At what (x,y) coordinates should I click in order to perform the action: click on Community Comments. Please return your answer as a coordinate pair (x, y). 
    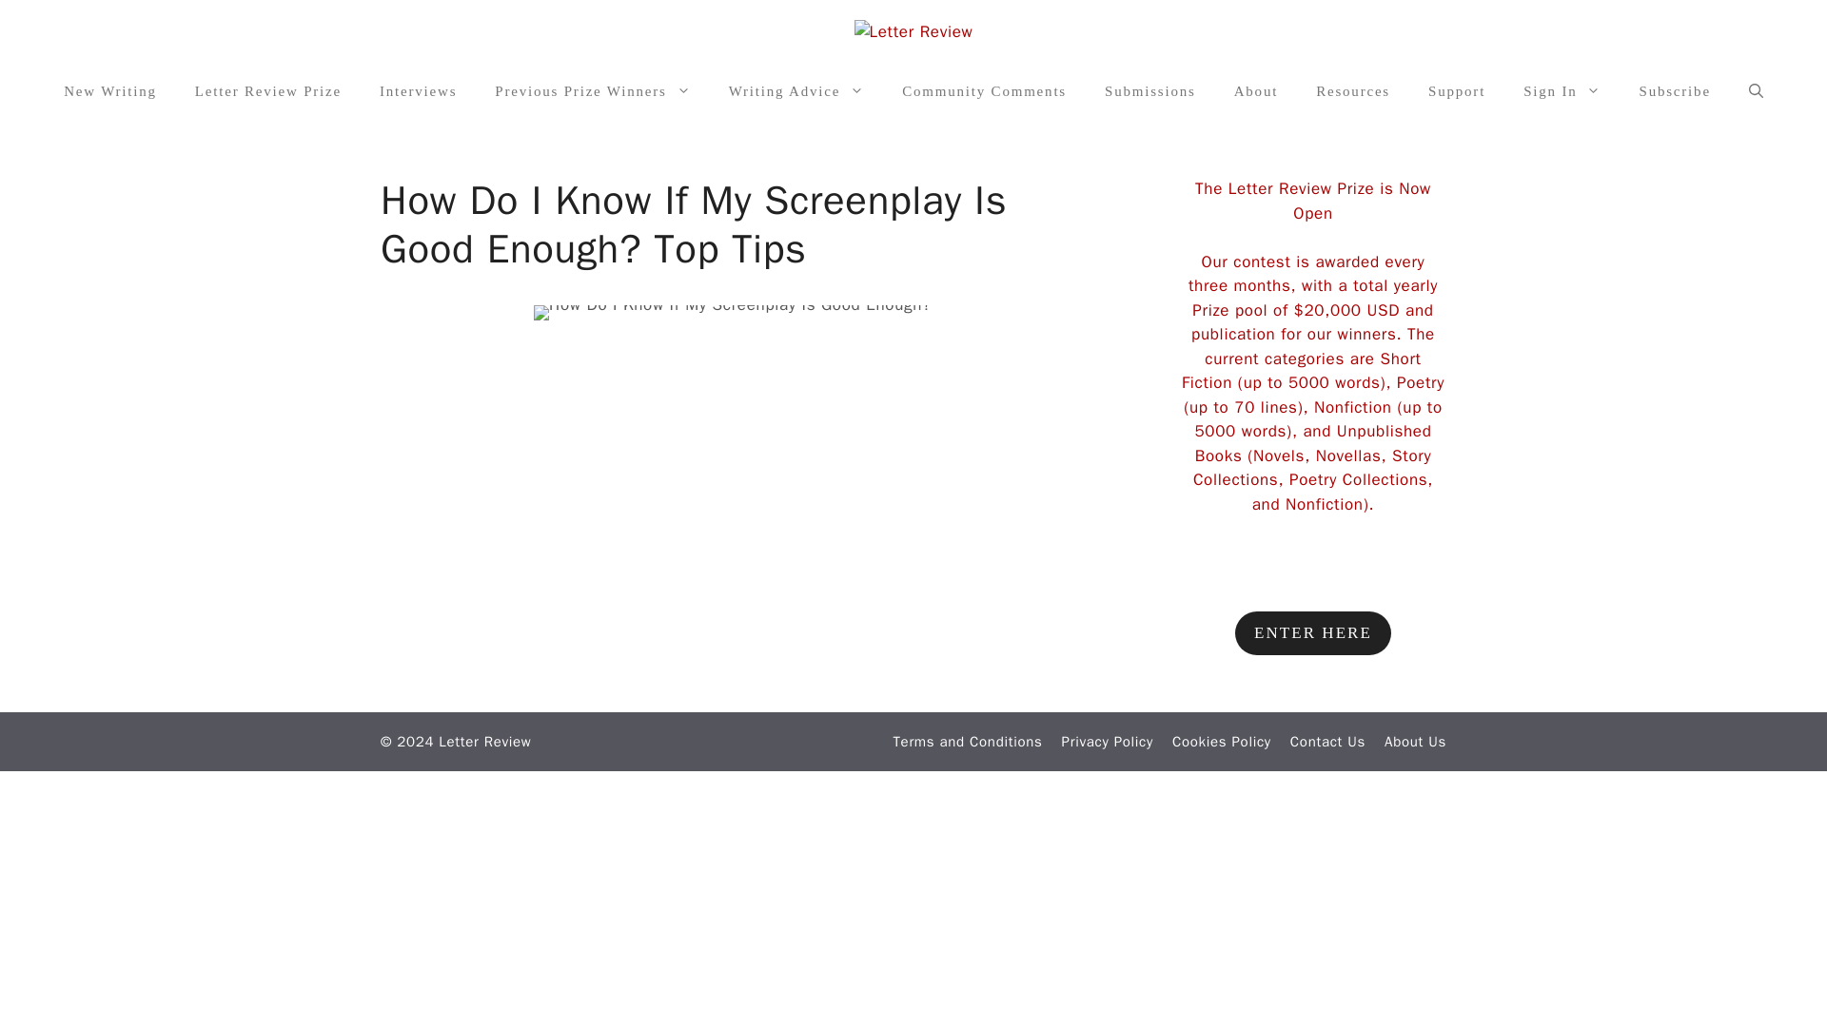
    Looking at the image, I should click on (984, 91).